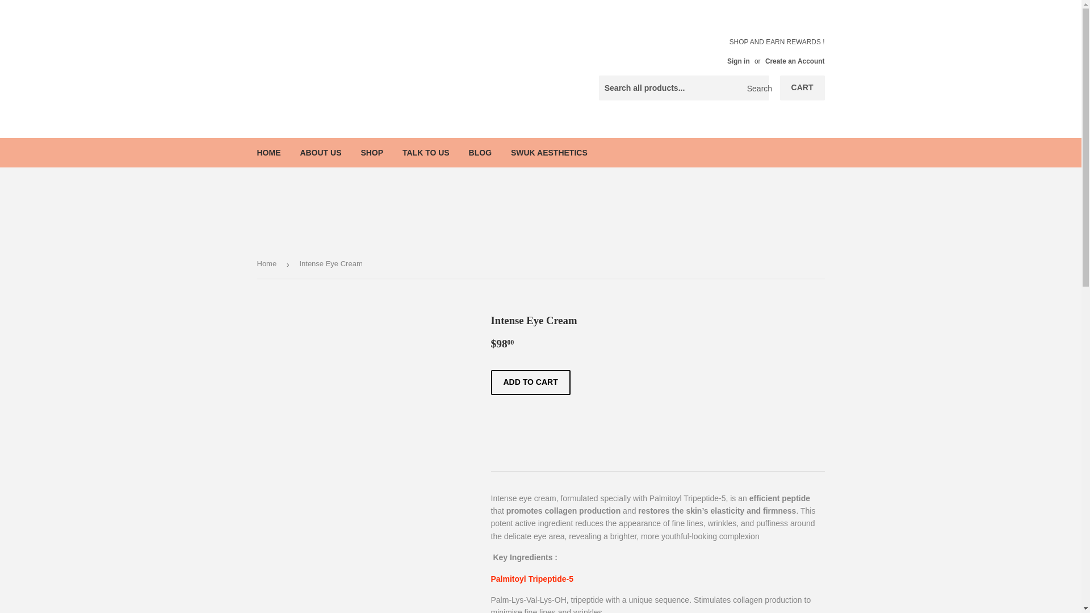 This screenshot has width=1090, height=613. What do you see at coordinates (795, 61) in the screenshot?
I see `Create an Account` at bounding box center [795, 61].